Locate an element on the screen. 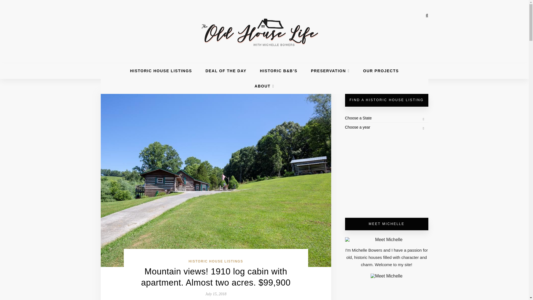  DEAL OF THE DAY is located at coordinates (226, 71).